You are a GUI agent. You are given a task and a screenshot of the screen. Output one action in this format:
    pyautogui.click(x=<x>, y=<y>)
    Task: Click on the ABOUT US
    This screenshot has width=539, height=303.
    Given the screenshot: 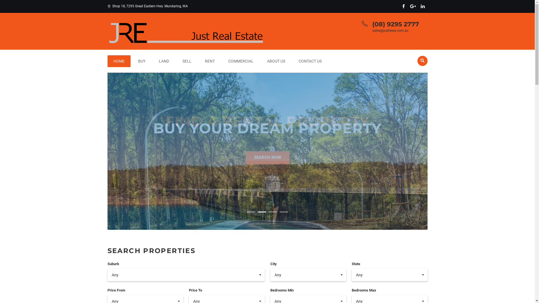 What is the action you would take?
    pyautogui.click(x=276, y=61)
    